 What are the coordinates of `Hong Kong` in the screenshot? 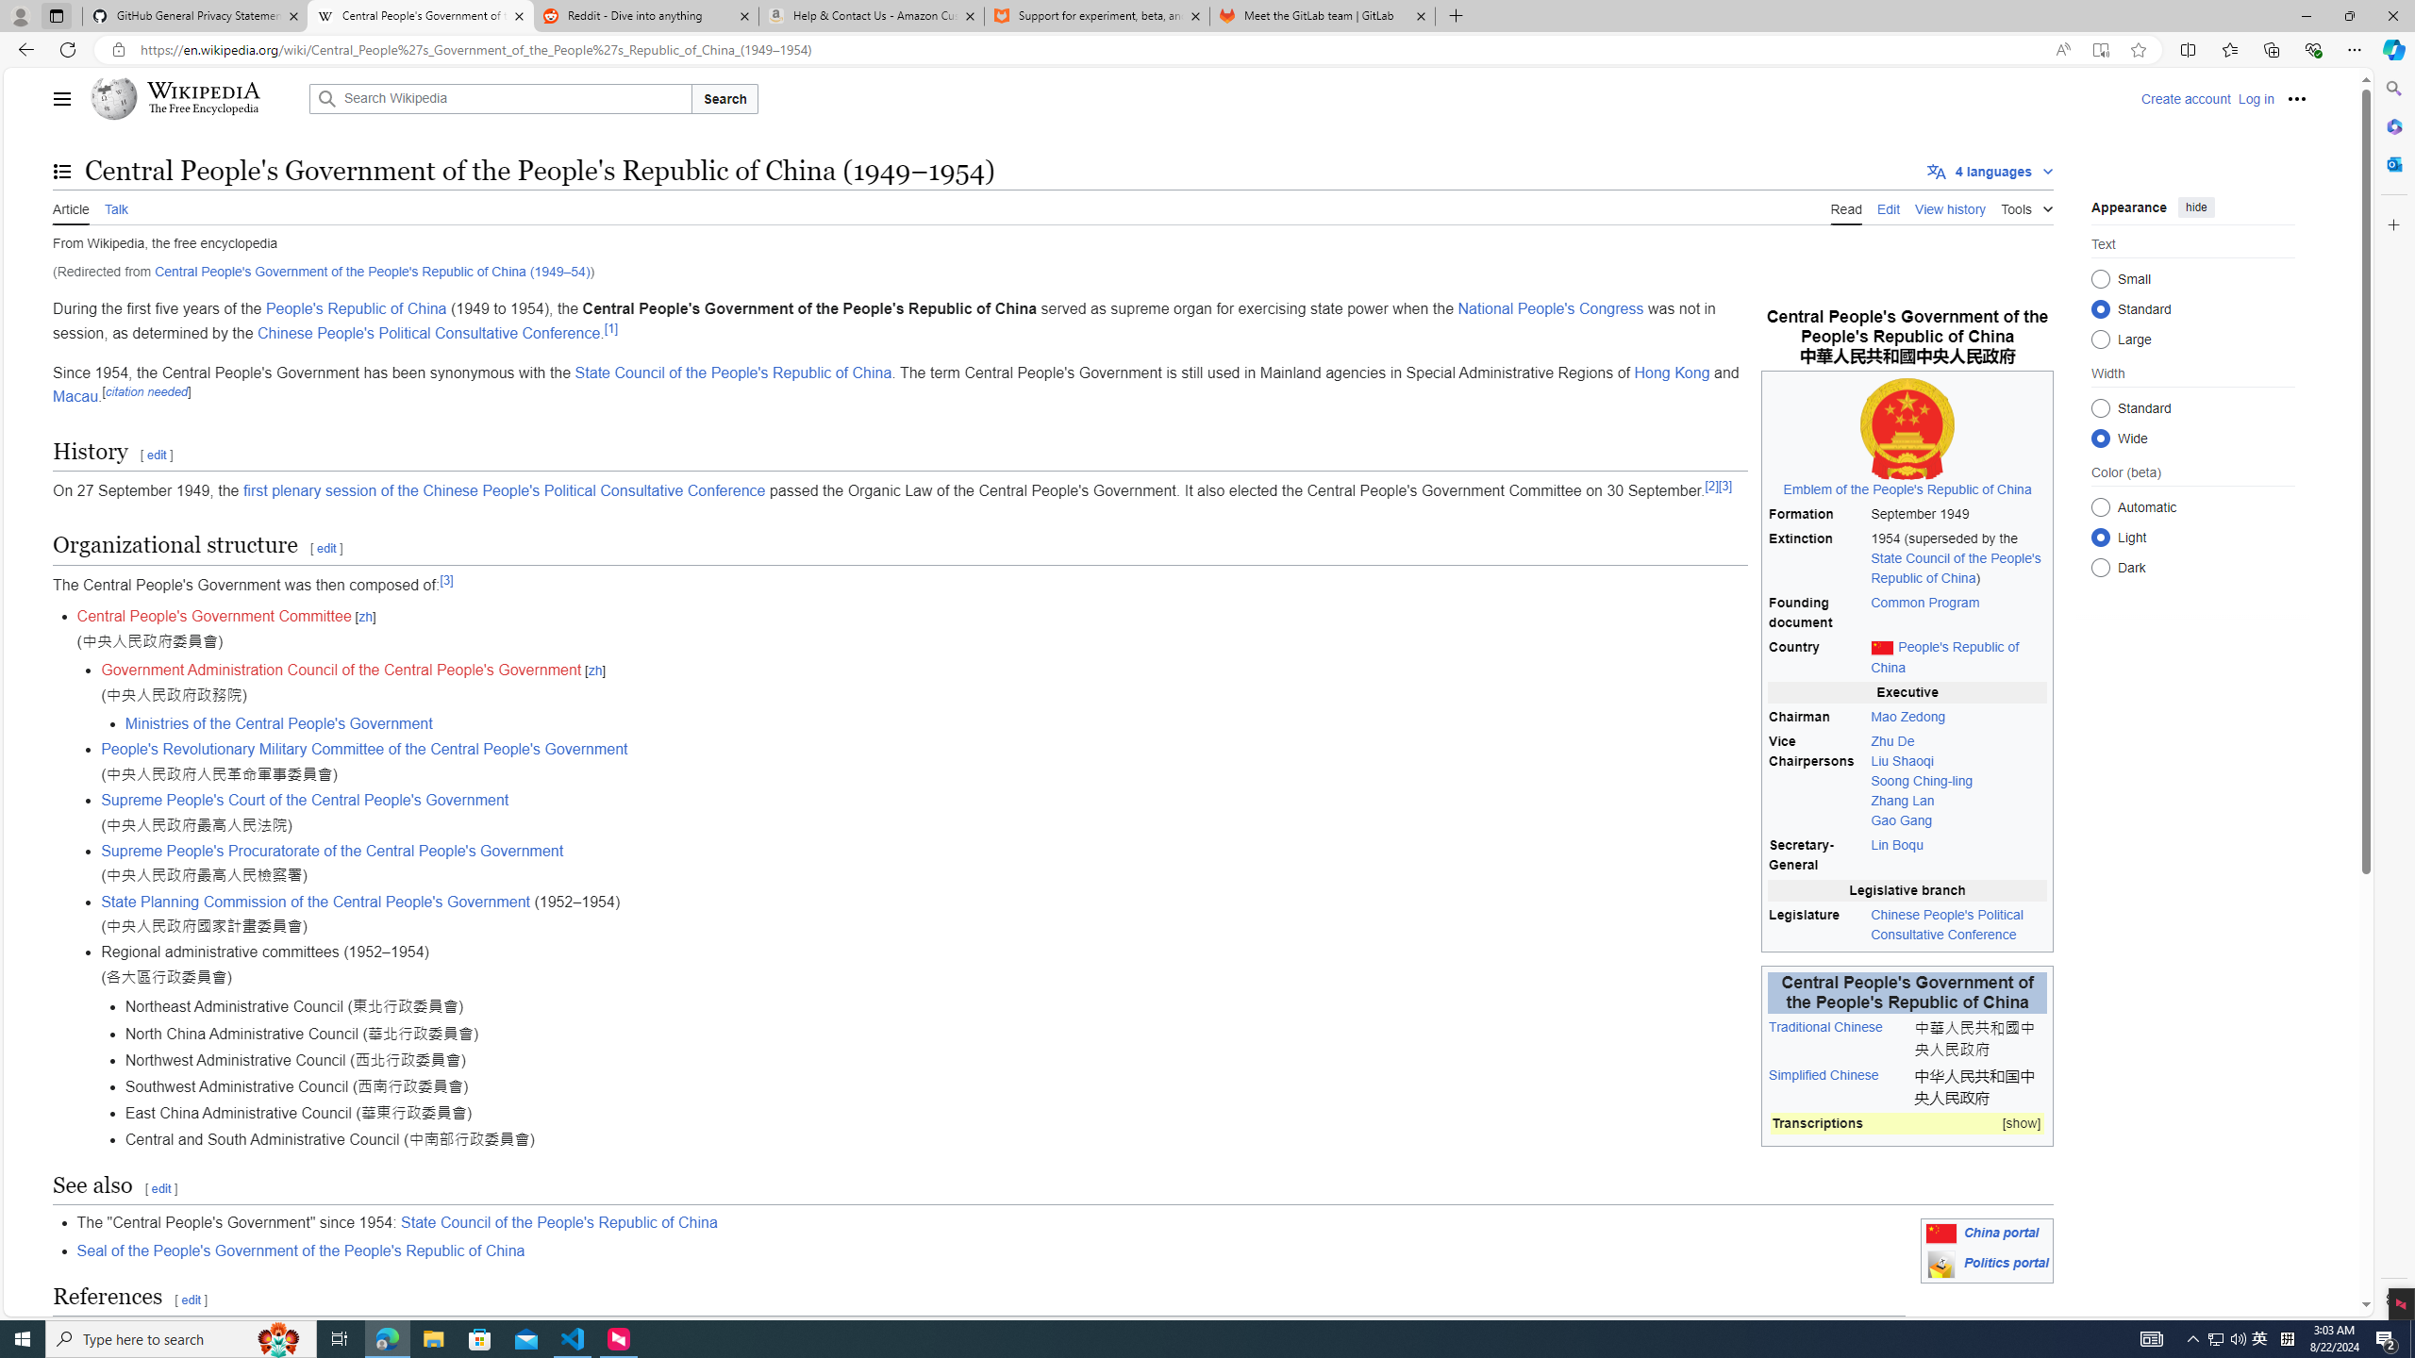 It's located at (1672, 372).